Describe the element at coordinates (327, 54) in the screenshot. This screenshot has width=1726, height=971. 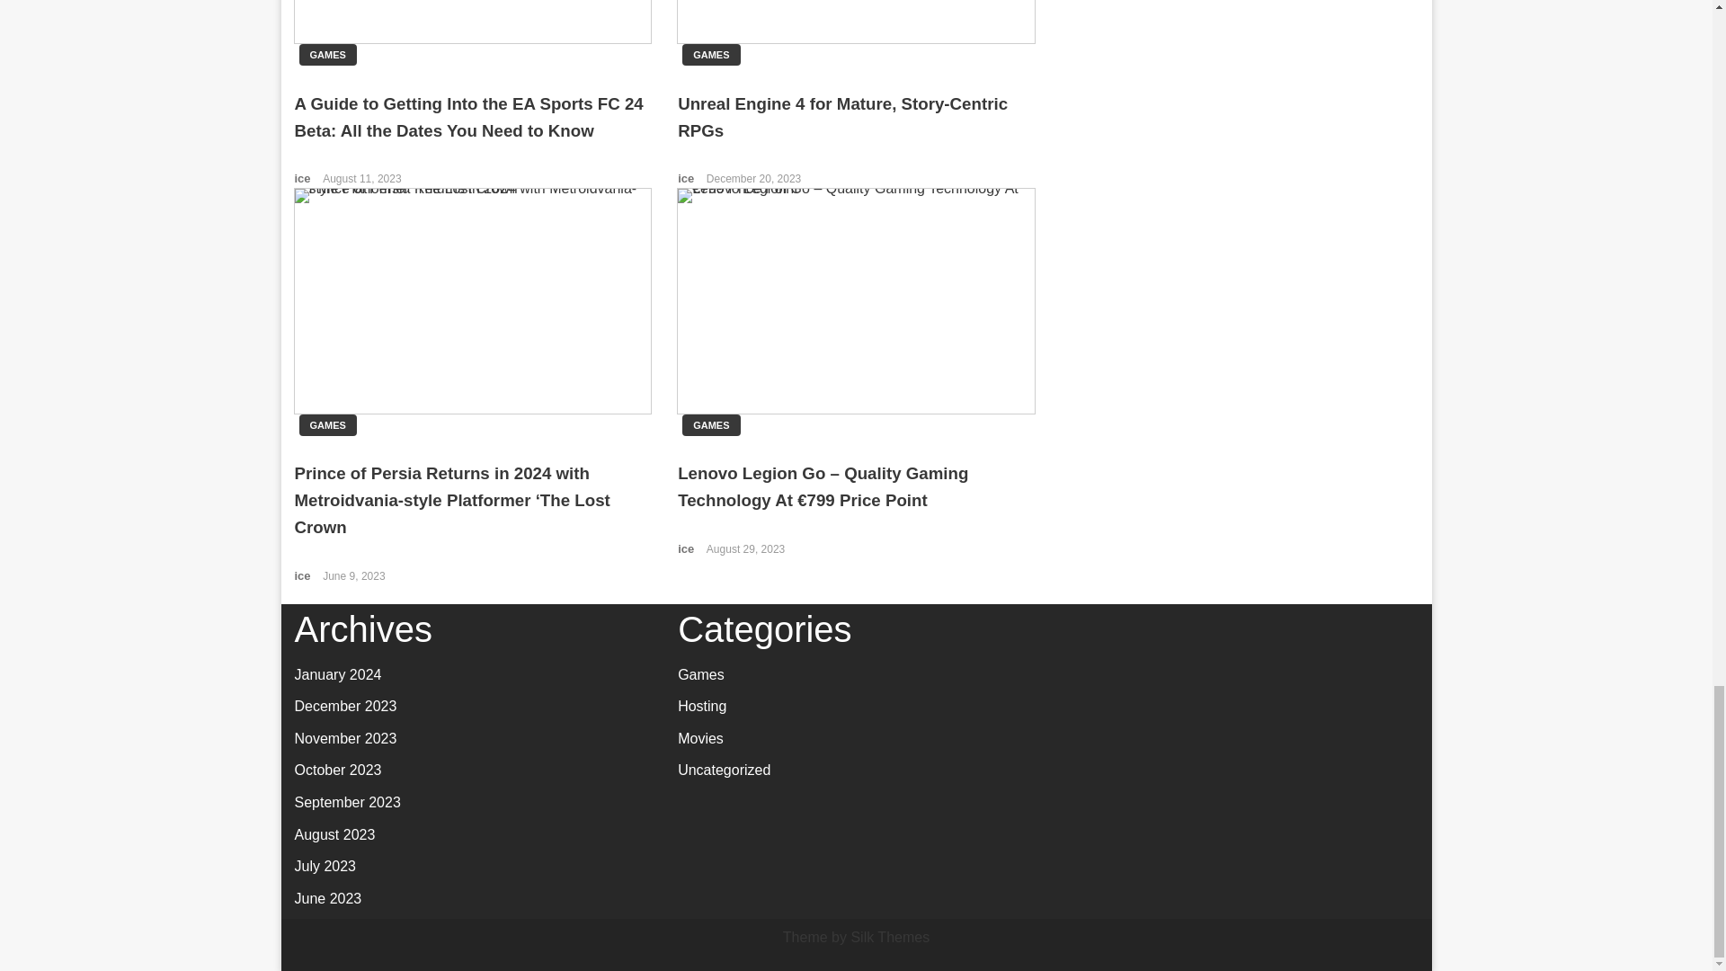
I see `GAMES` at that location.